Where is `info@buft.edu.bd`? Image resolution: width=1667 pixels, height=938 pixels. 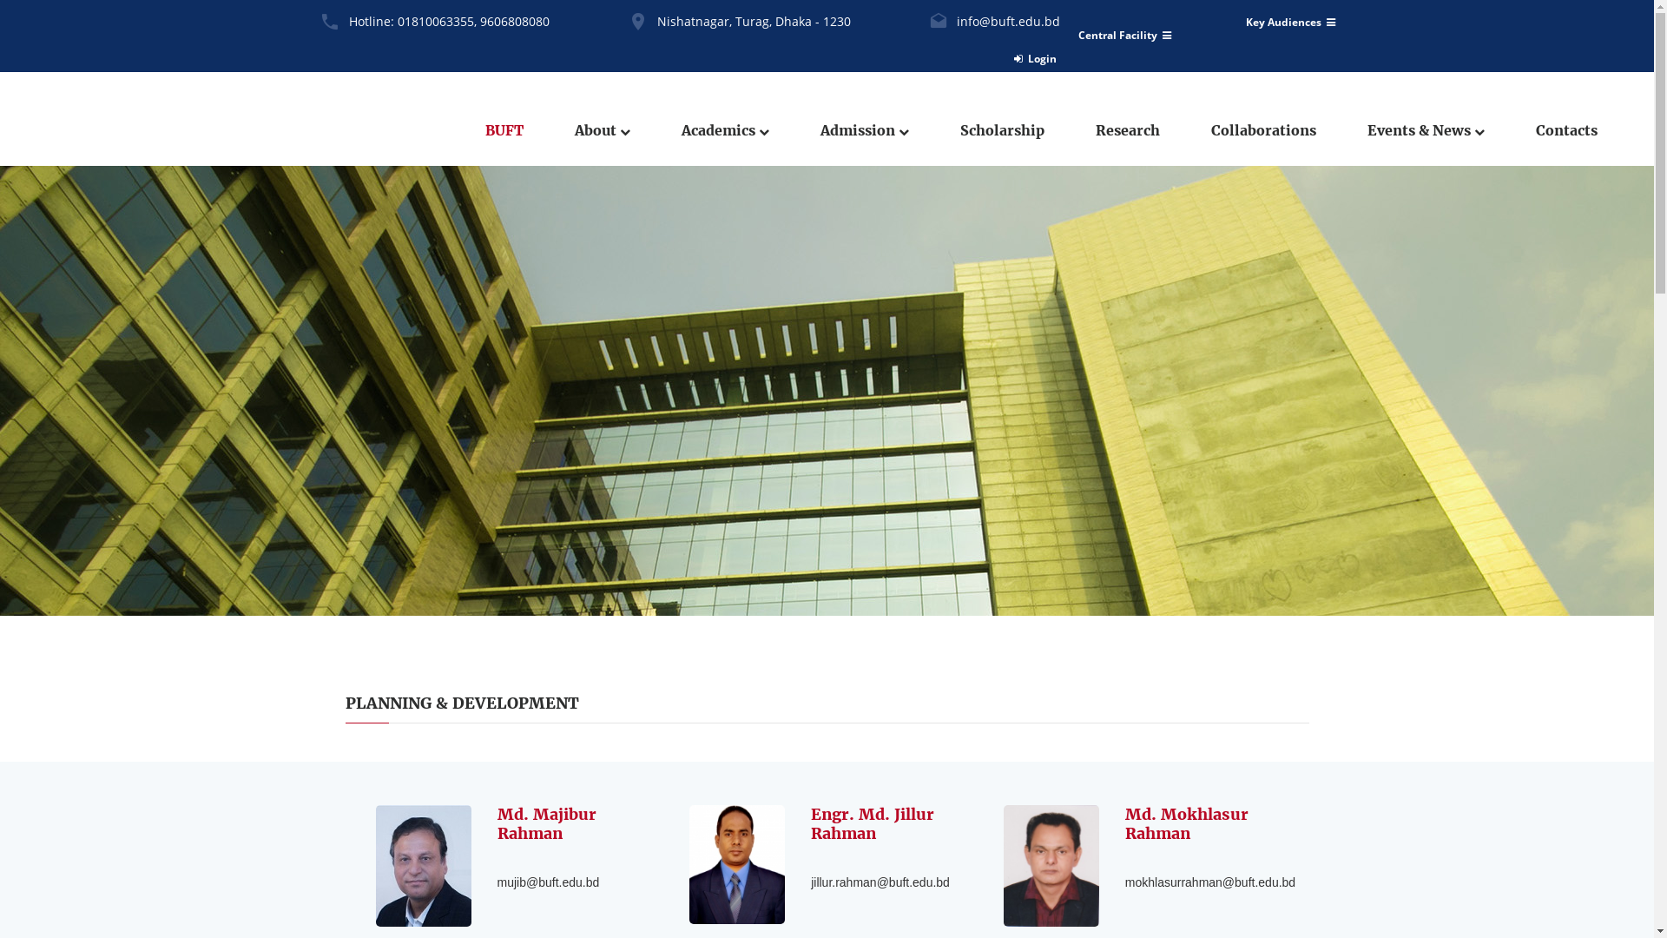
info@buft.edu.bd is located at coordinates (1009, 21).